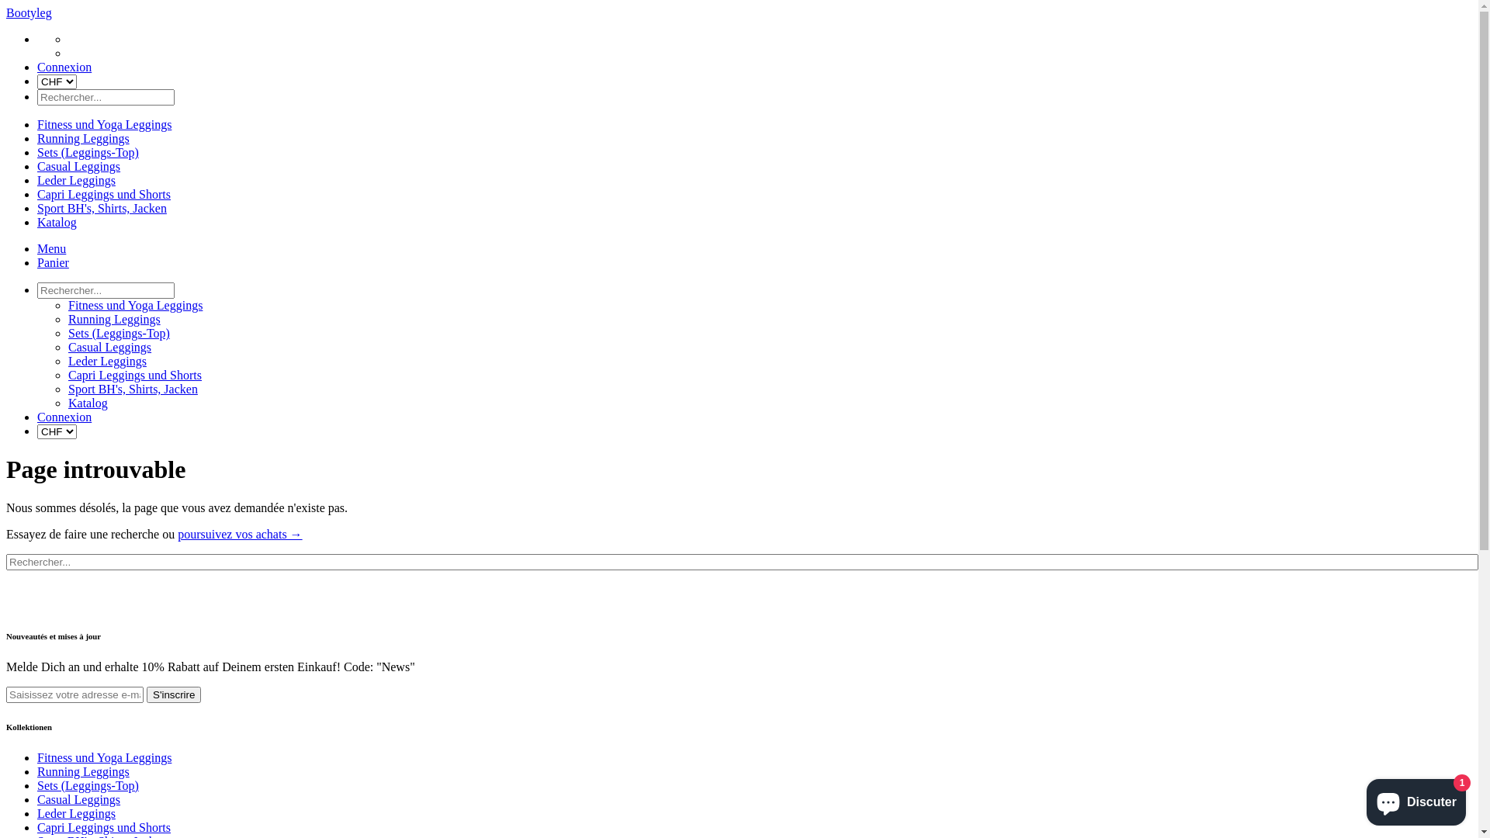 The image size is (1490, 838). Describe the element at coordinates (102, 208) in the screenshot. I see `Sport BH's, Shirts, Jacken` at that location.